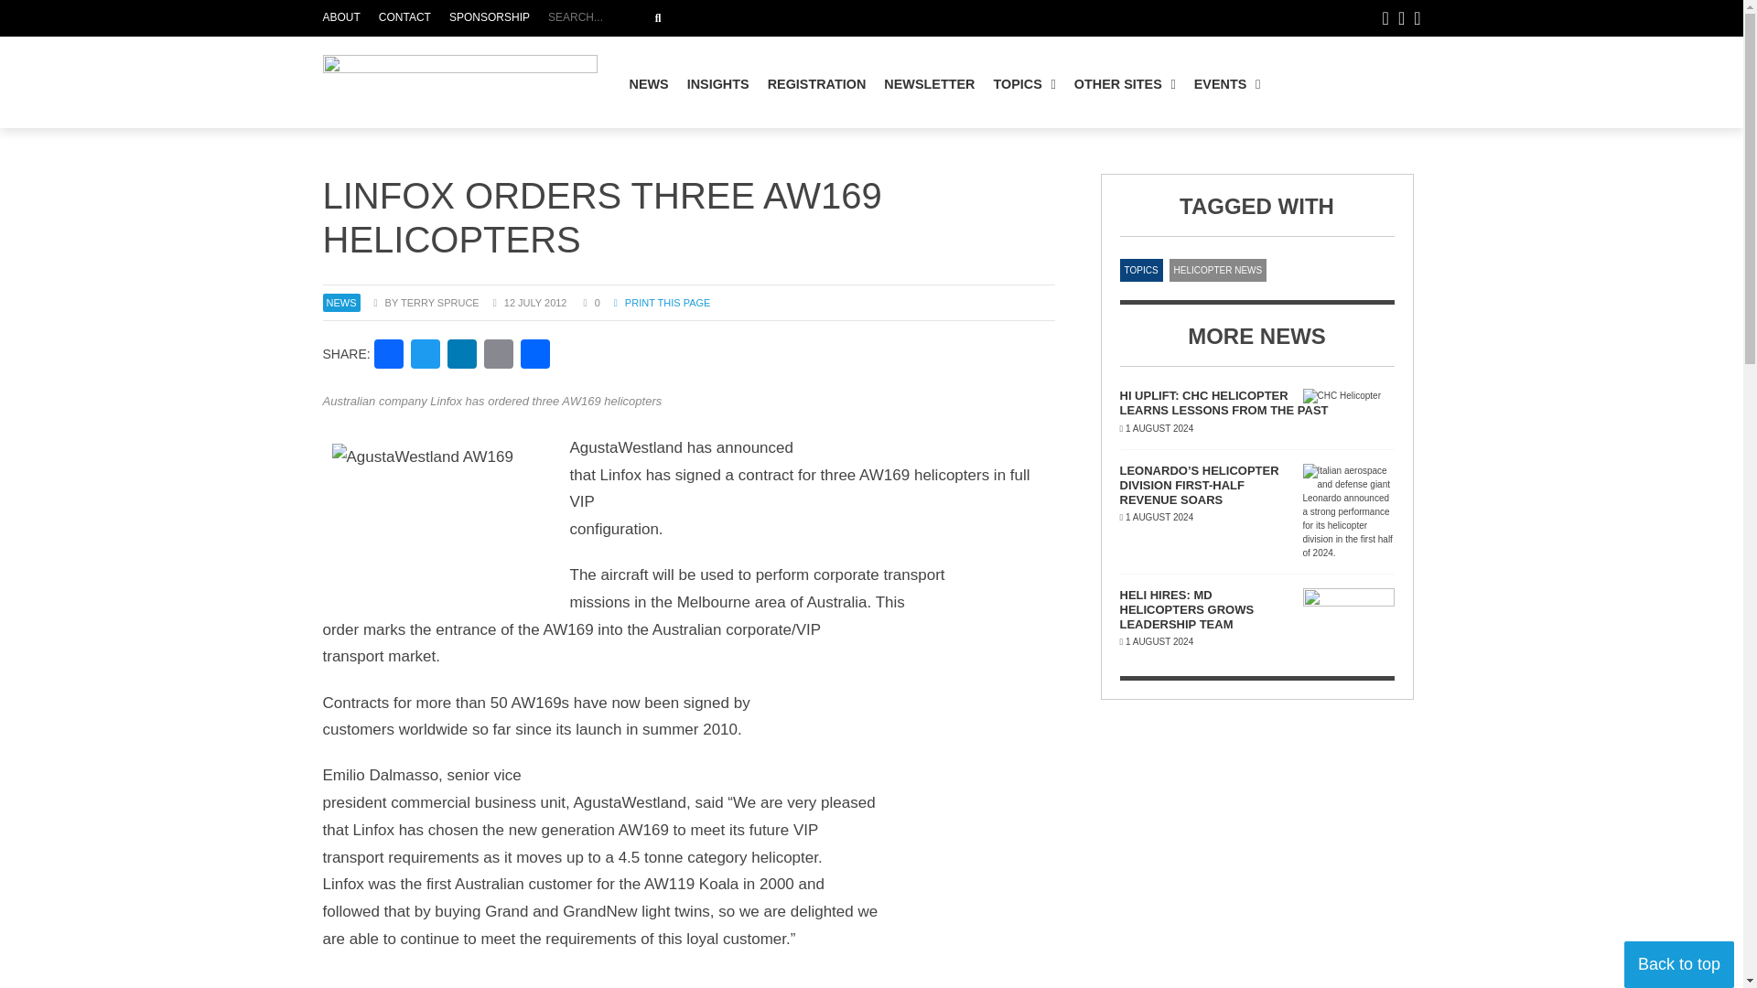  What do you see at coordinates (404, 18) in the screenshot?
I see `LinkedIn` at bounding box center [404, 18].